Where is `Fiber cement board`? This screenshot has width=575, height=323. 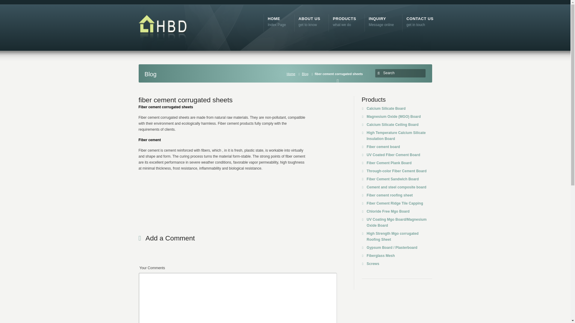 Fiber cement board is located at coordinates (309, 21).